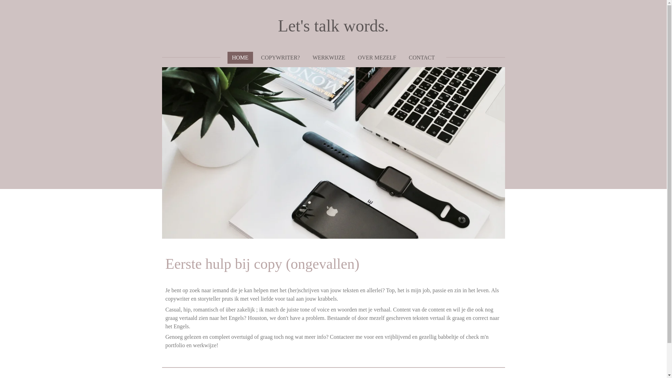  What do you see at coordinates (422, 58) in the screenshot?
I see `CONTACT` at bounding box center [422, 58].